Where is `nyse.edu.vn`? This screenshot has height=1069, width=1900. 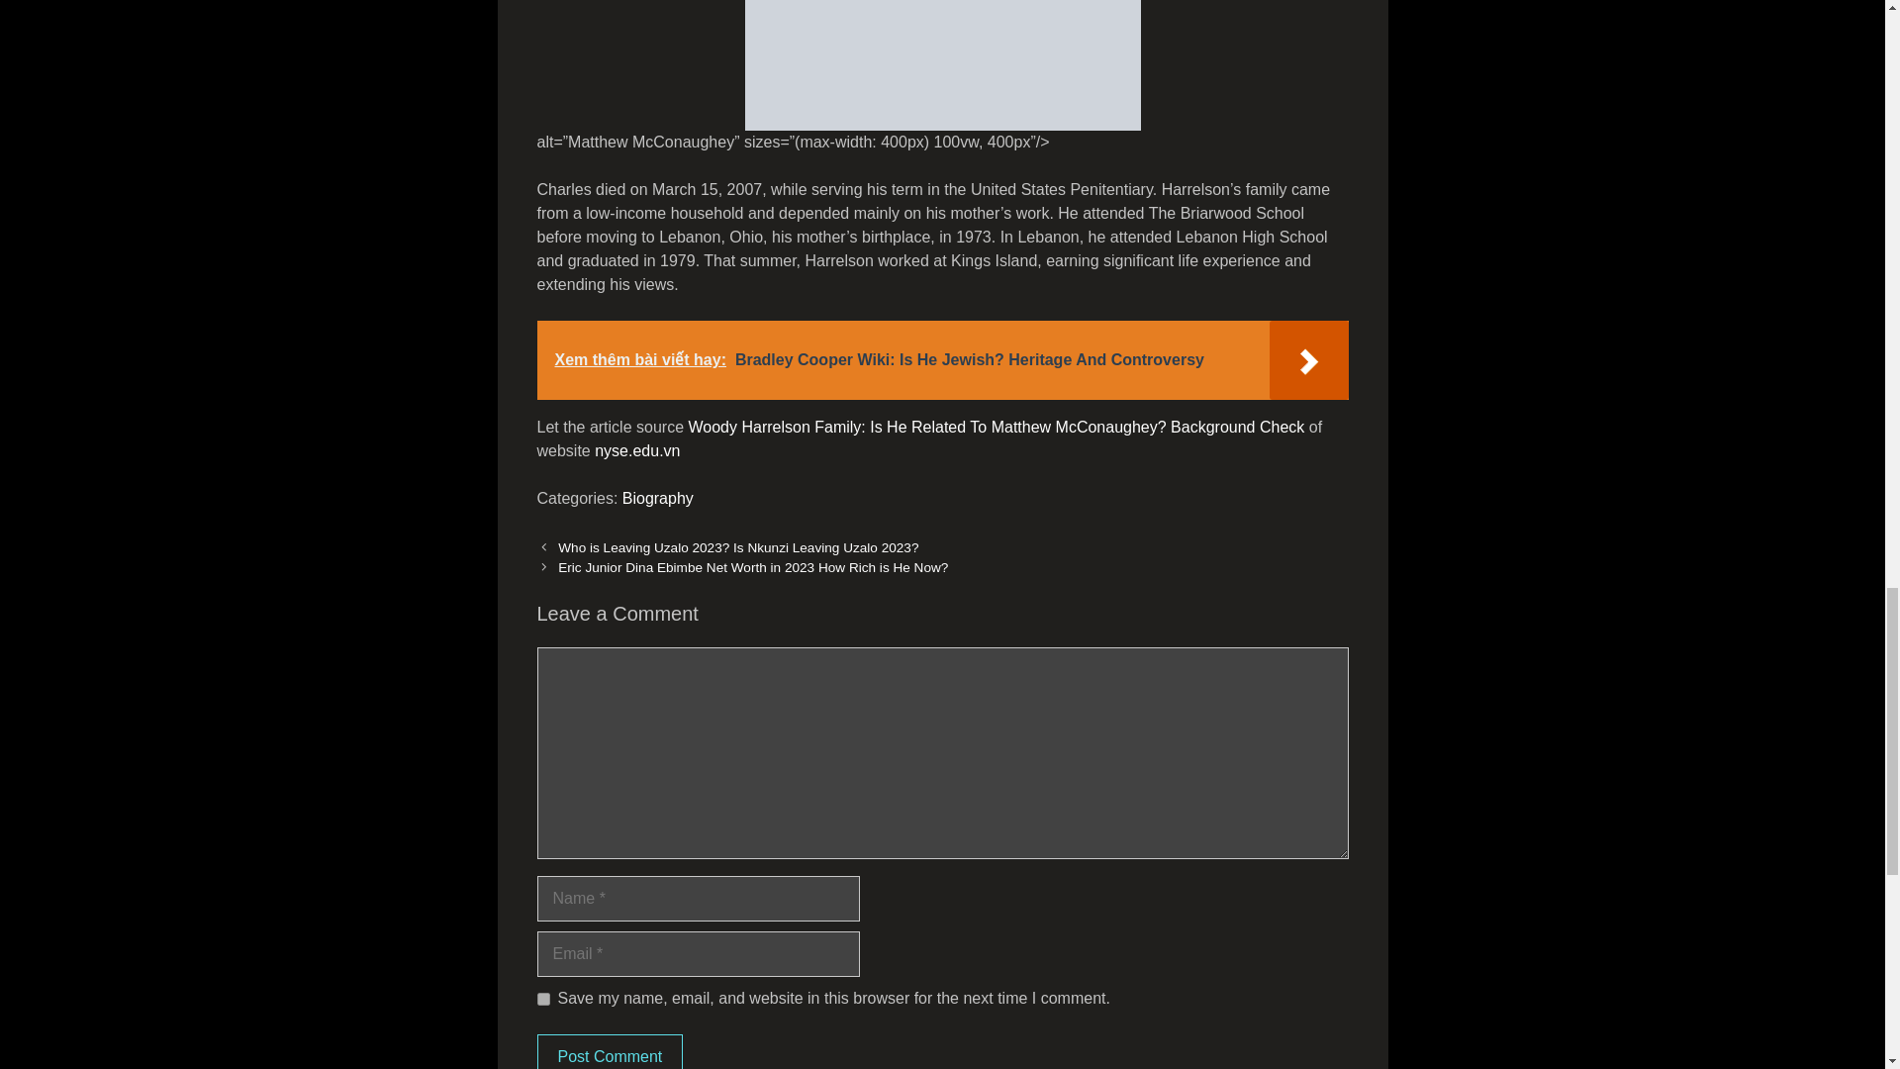
nyse.edu.vn is located at coordinates (637, 451).